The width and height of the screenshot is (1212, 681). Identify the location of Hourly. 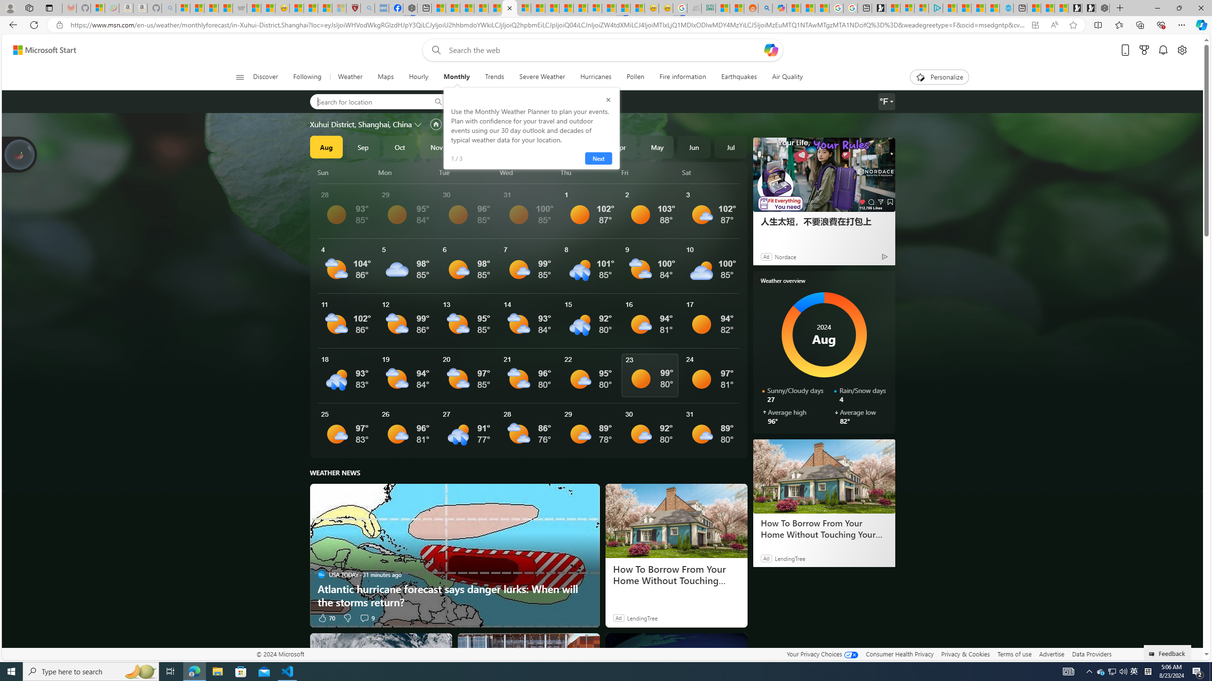
(419, 77).